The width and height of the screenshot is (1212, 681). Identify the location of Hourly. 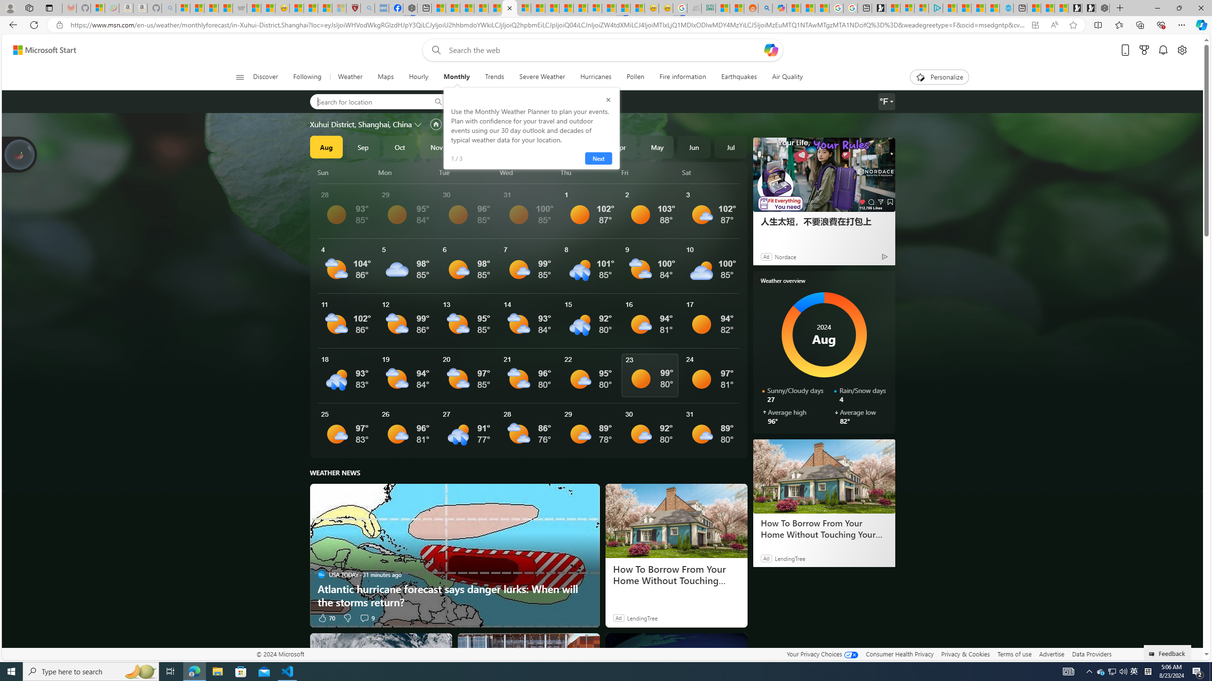
(419, 77).